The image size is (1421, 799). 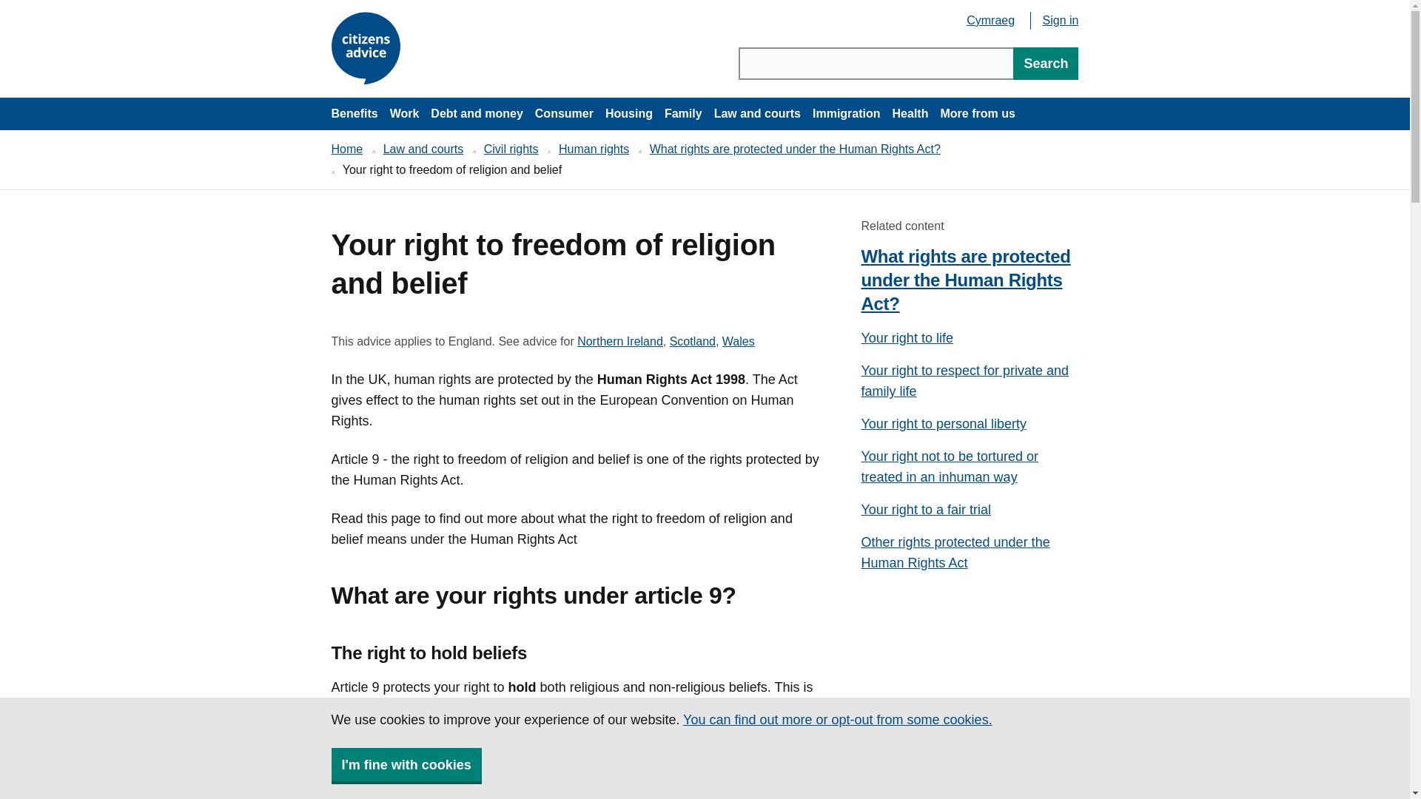 I want to click on What rights are protected under the Human Rights Act?, so click(x=795, y=149).